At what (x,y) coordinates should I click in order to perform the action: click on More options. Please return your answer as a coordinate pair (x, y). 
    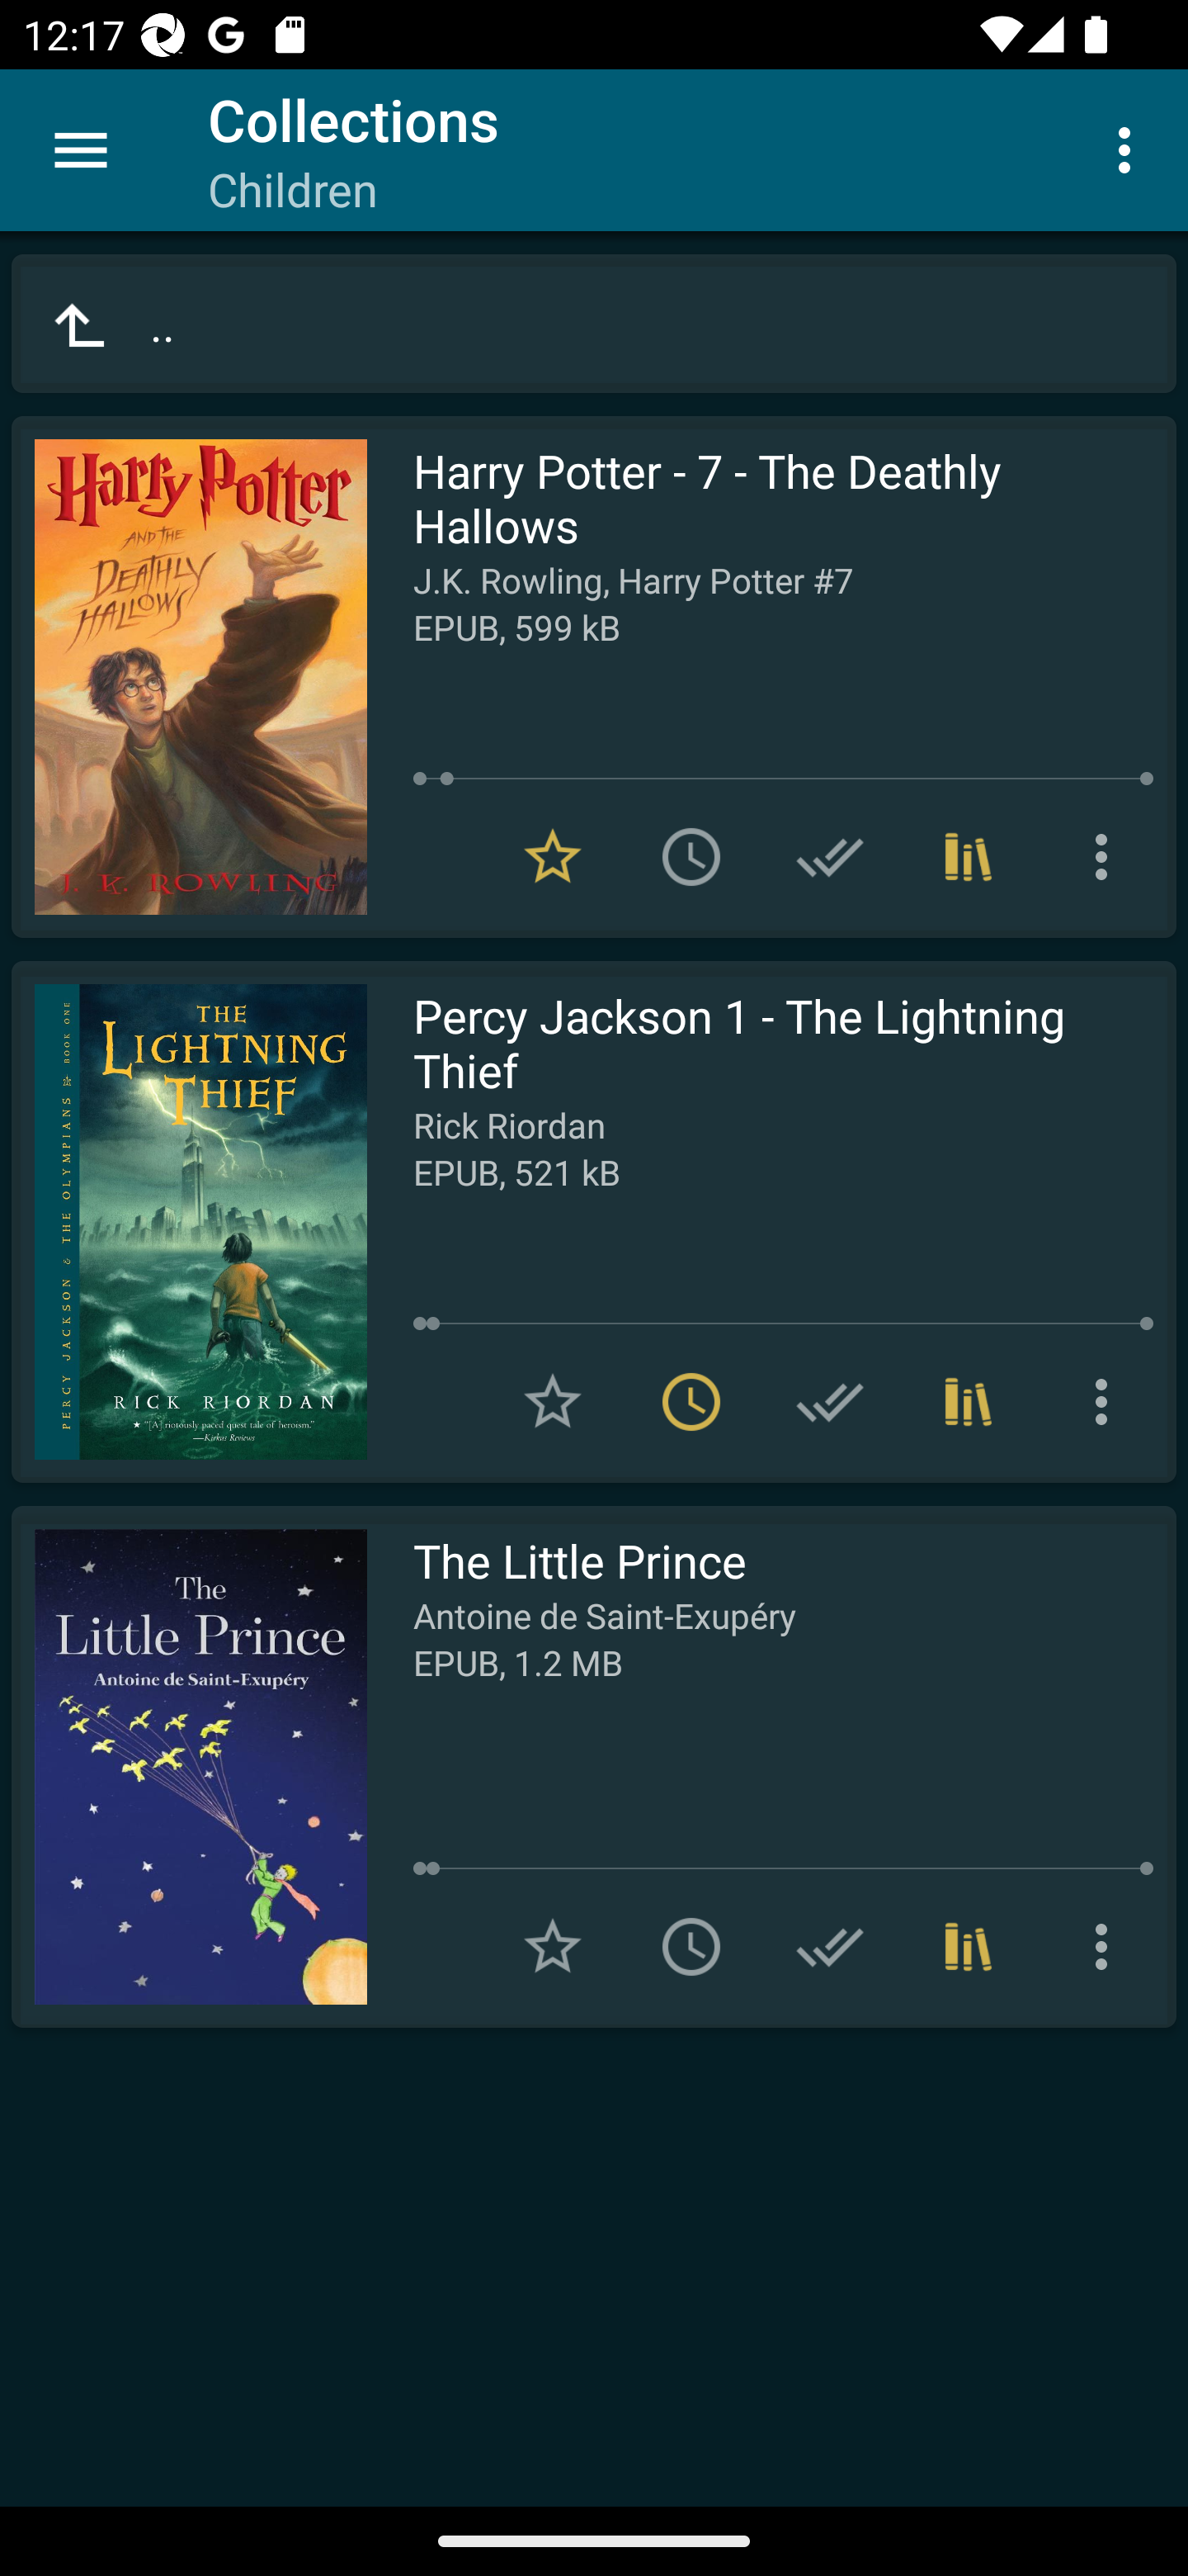
    Looking at the image, I should click on (1107, 1947).